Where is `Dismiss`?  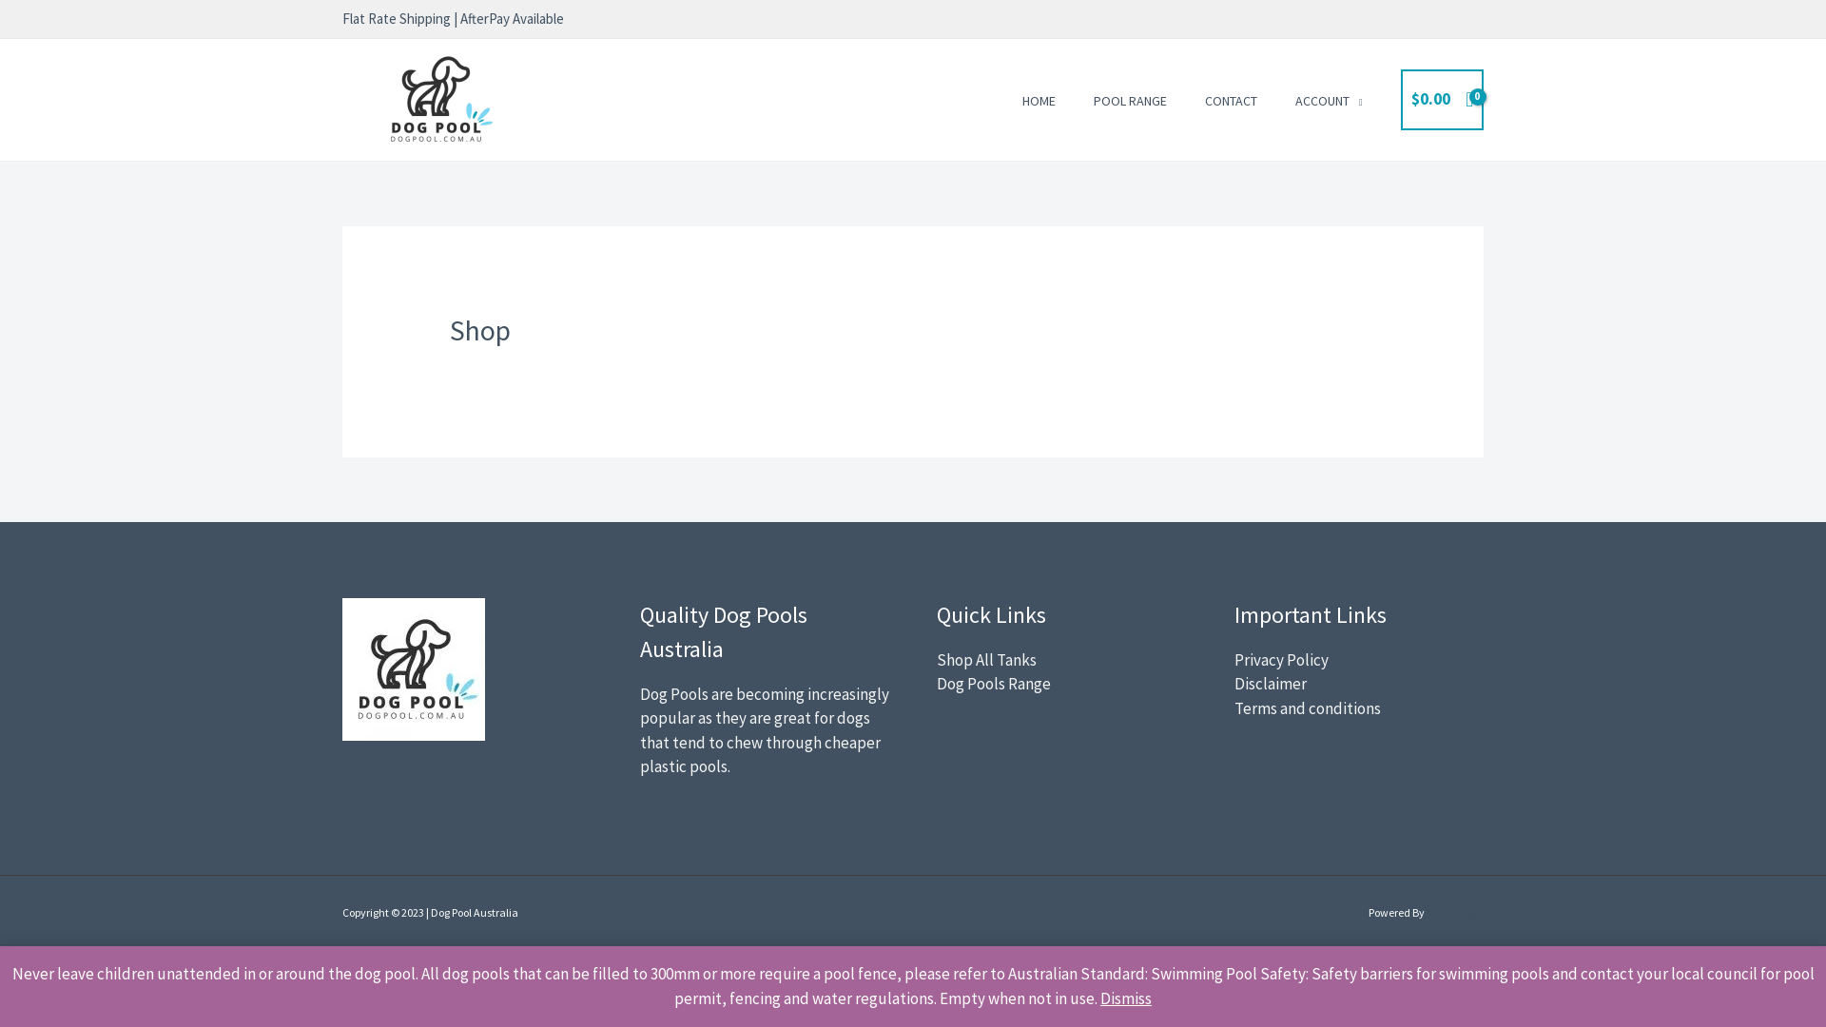
Dismiss is located at coordinates (1126, 998).